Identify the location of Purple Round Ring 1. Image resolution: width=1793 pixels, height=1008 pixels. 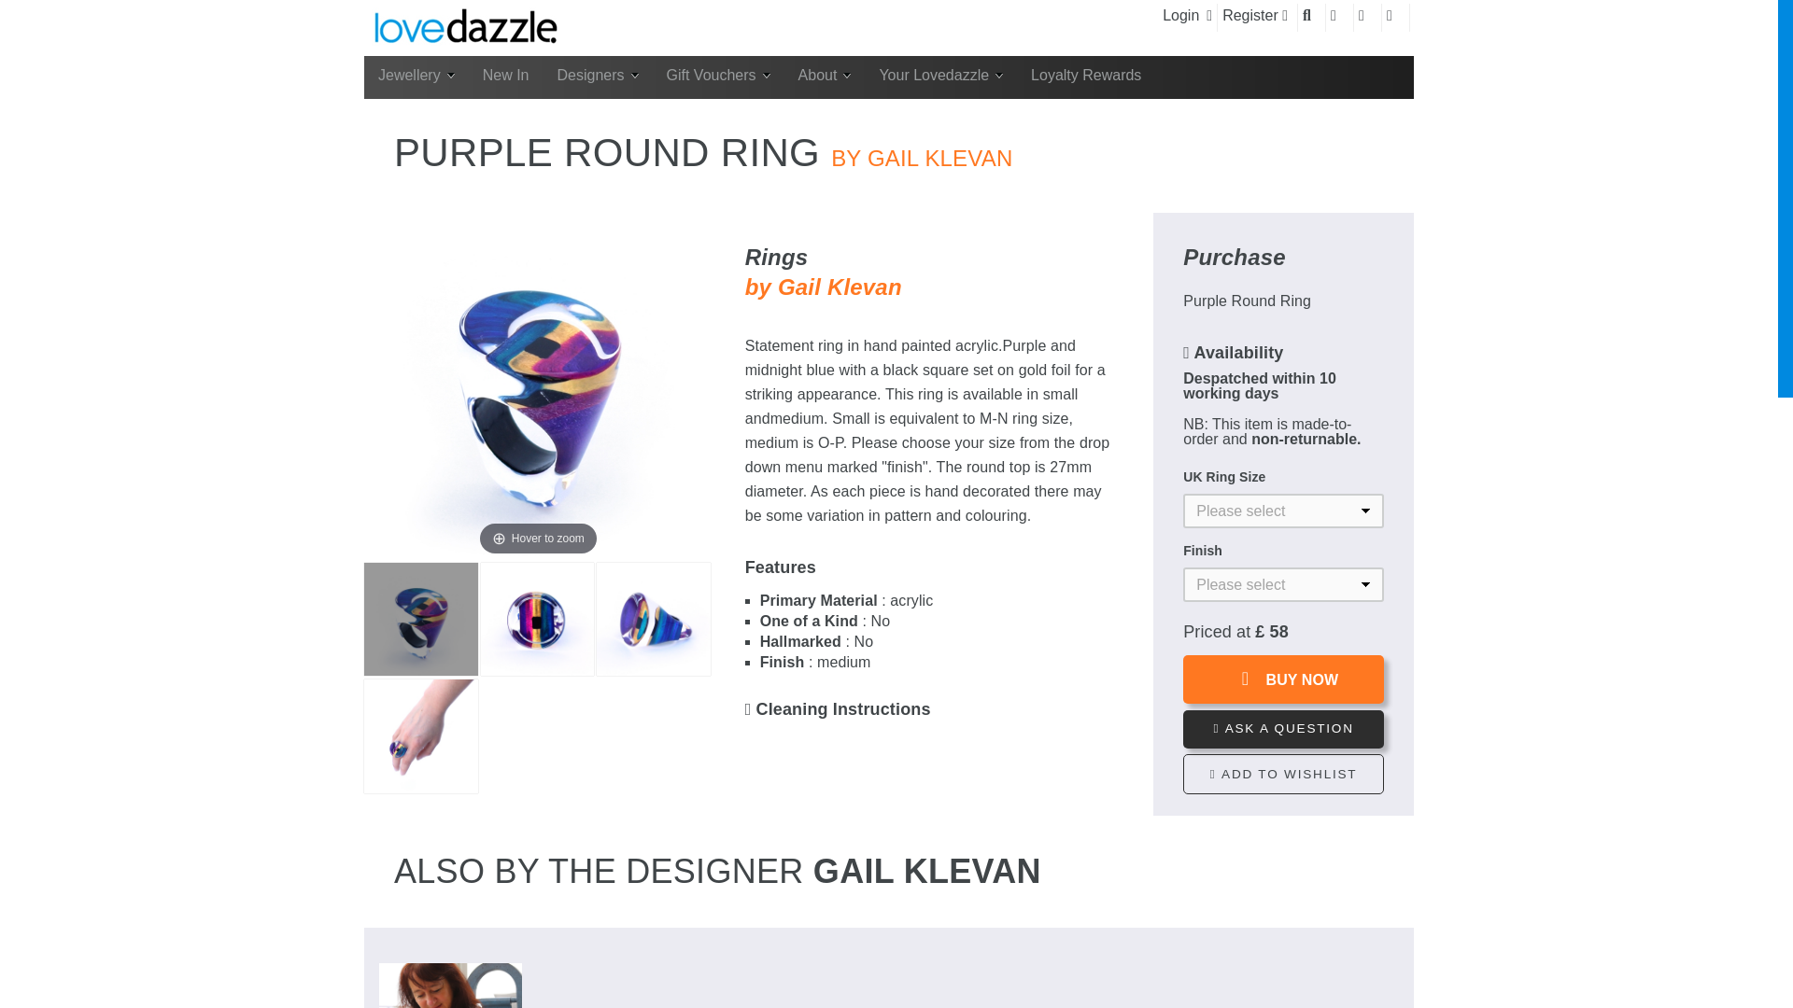
(420, 619).